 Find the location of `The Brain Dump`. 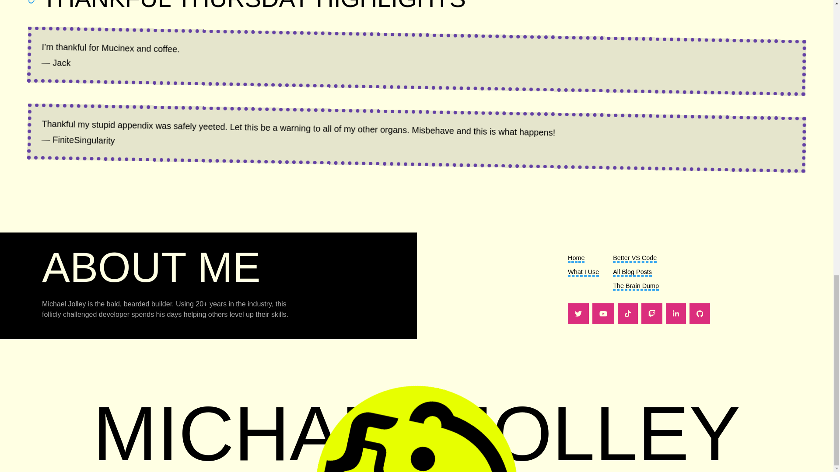

The Brain Dump is located at coordinates (636, 286).